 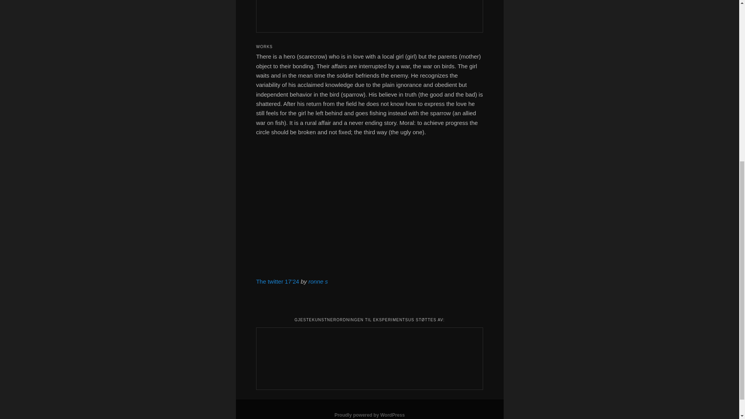 What do you see at coordinates (318, 282) in the screenshot?
I see `ronne s` at bounding box center [318, 282].